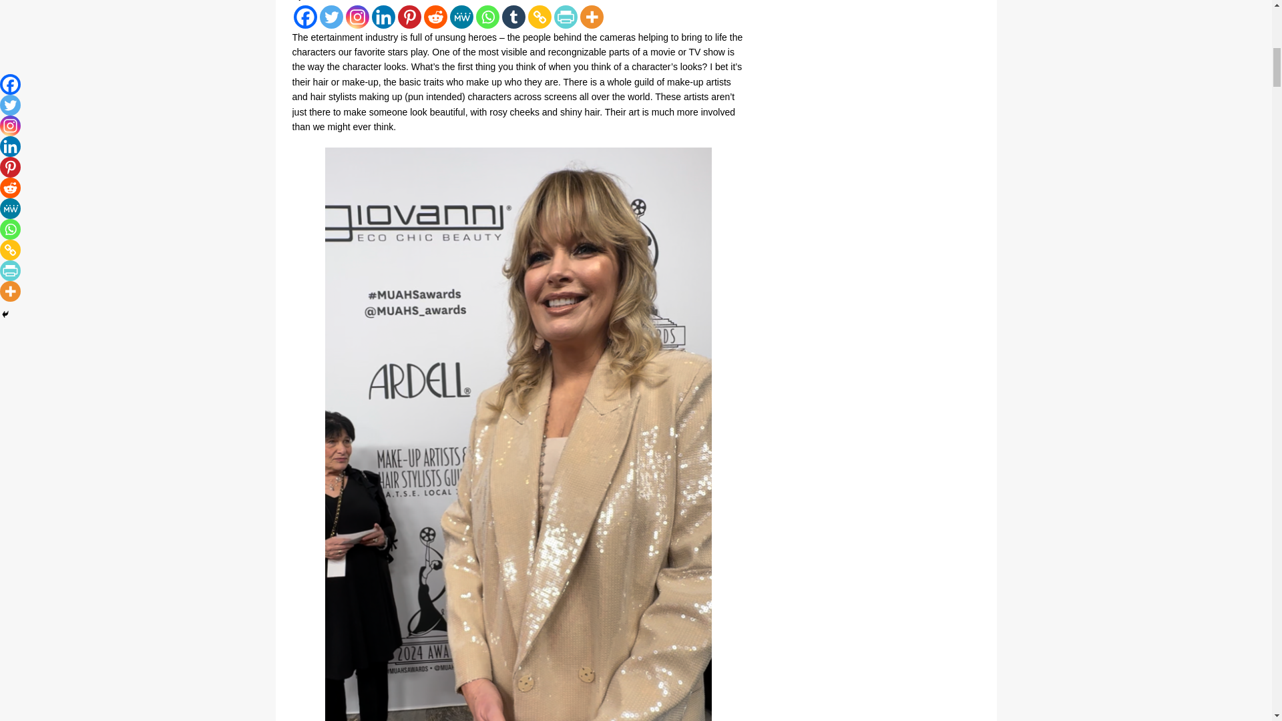 The image size is (1282, 721). What do you see at coordinates (566, 17) in the screenshot?
I see `PrintFriendly` at bounding box center [566, 17].